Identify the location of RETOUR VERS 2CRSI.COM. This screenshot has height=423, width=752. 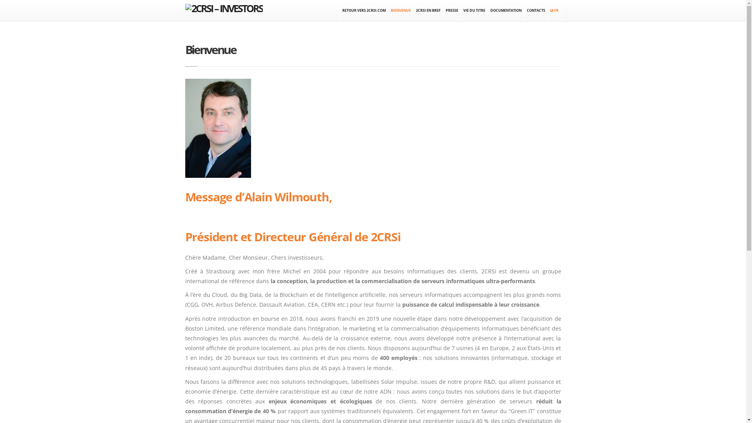
(363, 11).